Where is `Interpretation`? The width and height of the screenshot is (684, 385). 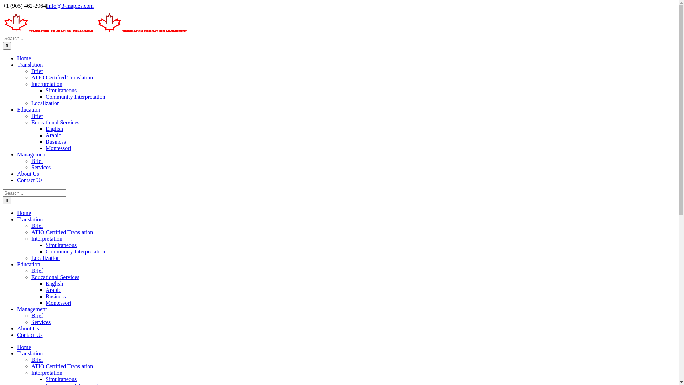 Interpretation is located at coordinates (47, 239).